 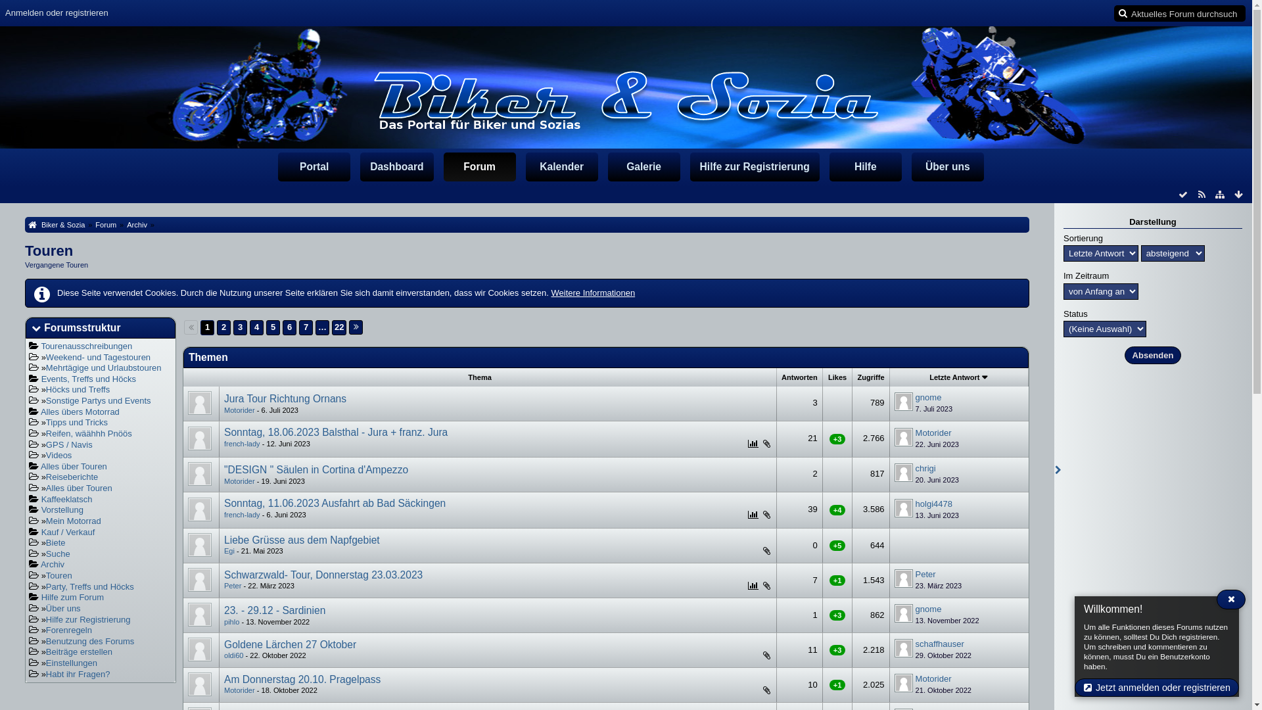 I want to click on Weitere Informationen, so click(x=593, y=293).